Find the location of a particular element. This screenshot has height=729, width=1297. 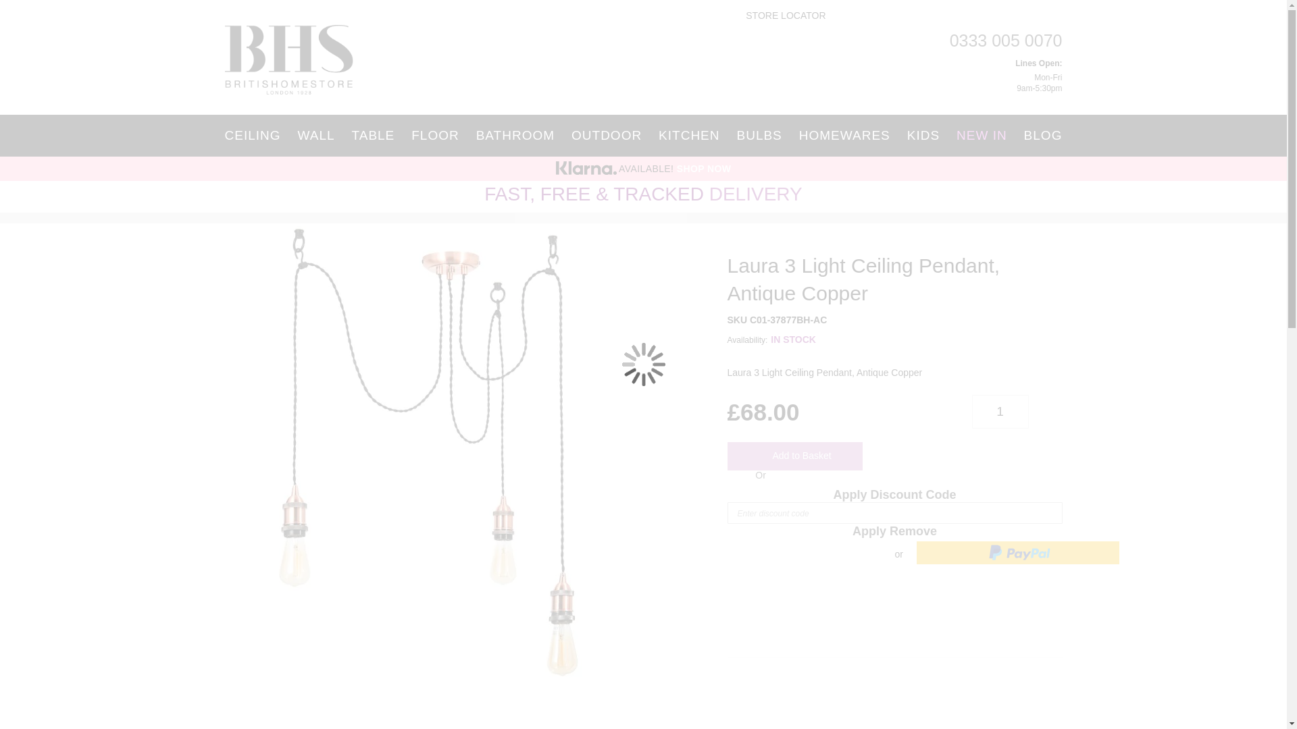

CEILING is located at coordinates (256, 135).